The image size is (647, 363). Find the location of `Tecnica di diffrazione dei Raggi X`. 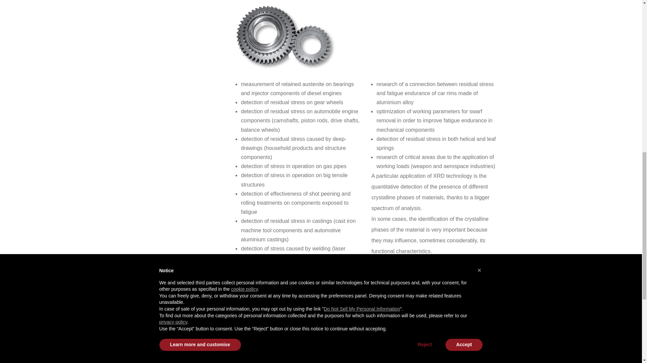

Tecnica di diffrazione dei Raggi X is located at coordinates (366, 340).